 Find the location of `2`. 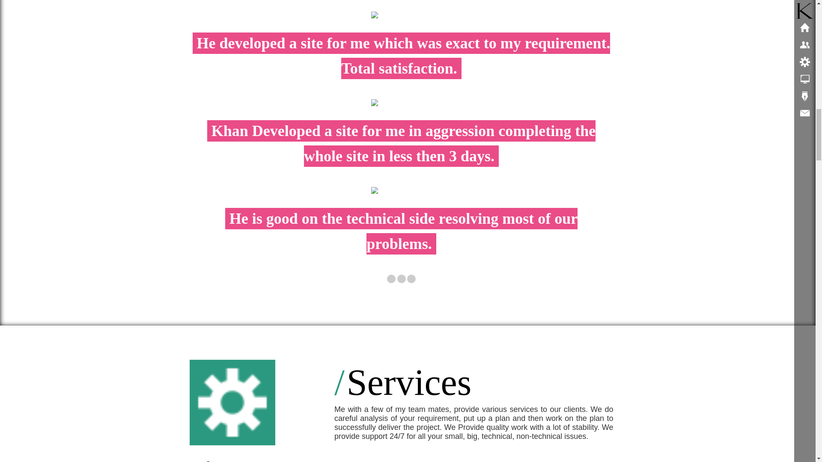

2 is located at coordinates (402, 279).